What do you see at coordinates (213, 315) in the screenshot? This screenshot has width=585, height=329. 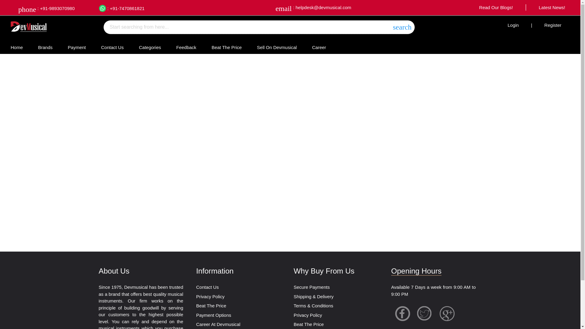 I see `Payment Options` at bounding box center [213, 315].